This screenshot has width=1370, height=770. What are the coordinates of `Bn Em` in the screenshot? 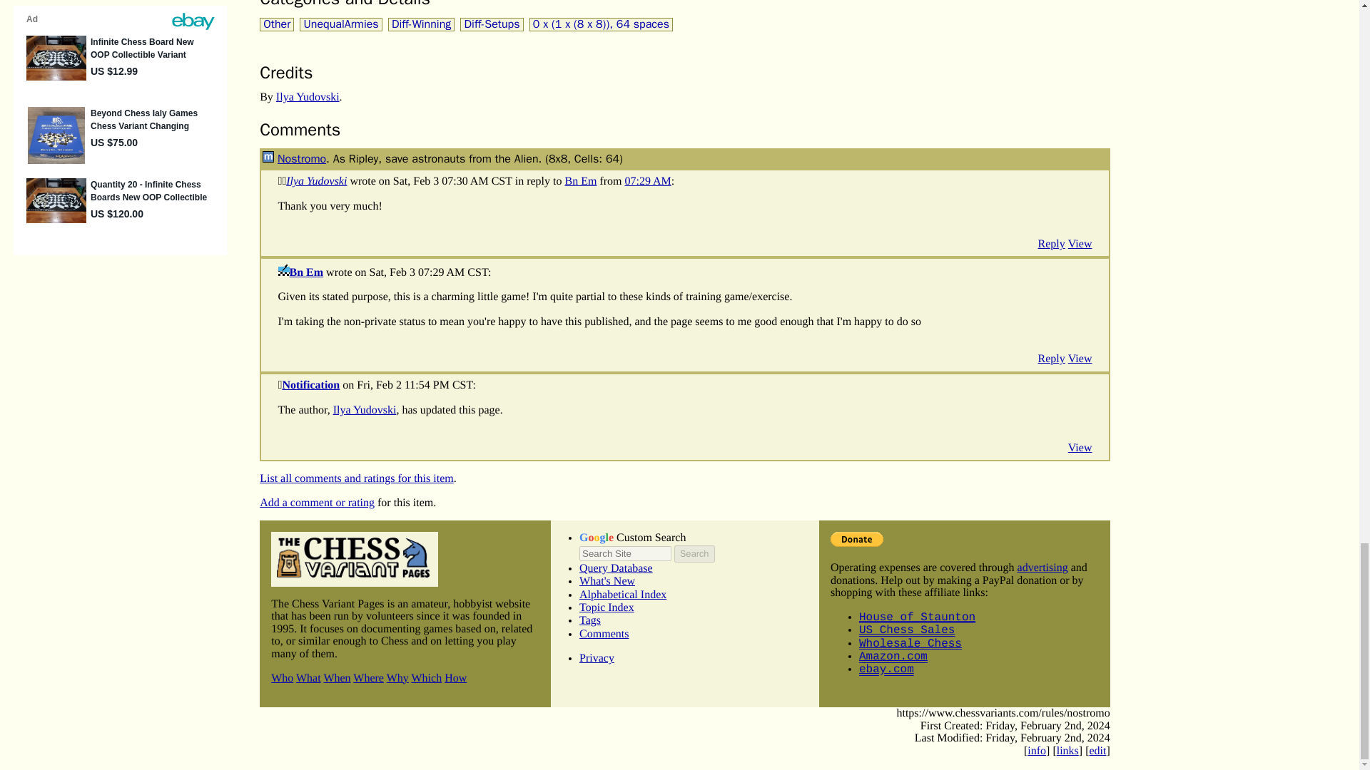 It's located at (580, 181).